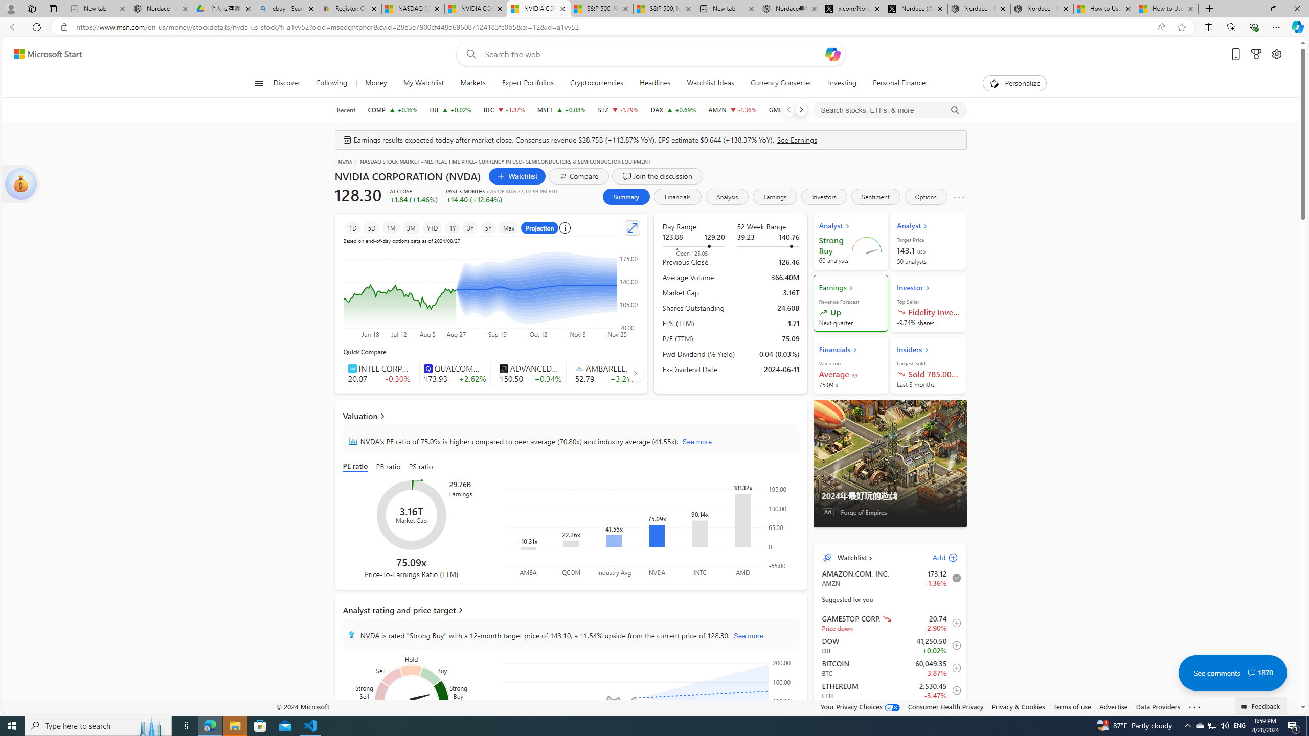 The image size is (1309, 736). What do you see at coordinates (635, 373) in the screenshot?
I see `AutomationID: finance_carousel_navi_arrow` at bounding box center [635, 373].